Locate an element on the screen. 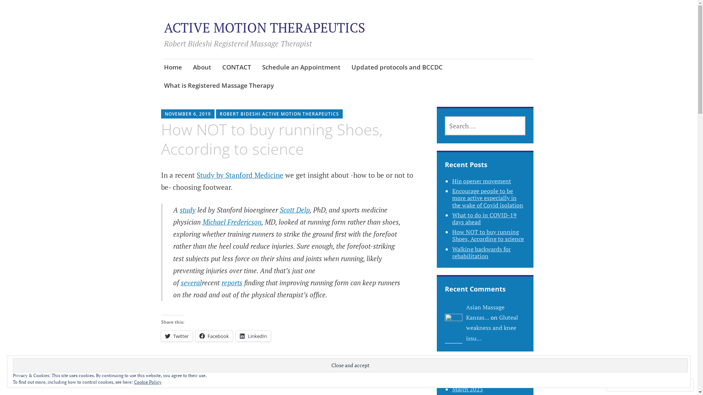  Twitter is located at coordinates (177, 336).